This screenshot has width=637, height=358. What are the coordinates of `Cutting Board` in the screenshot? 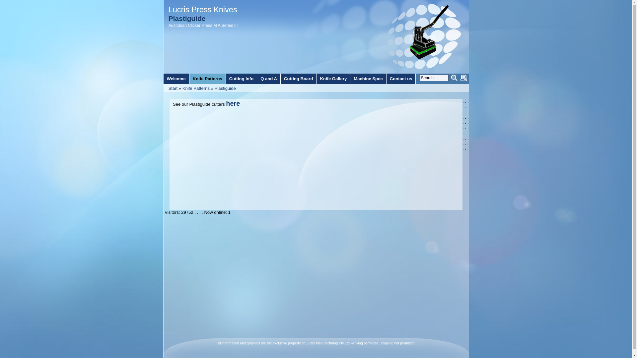 It's located at (299, 79).